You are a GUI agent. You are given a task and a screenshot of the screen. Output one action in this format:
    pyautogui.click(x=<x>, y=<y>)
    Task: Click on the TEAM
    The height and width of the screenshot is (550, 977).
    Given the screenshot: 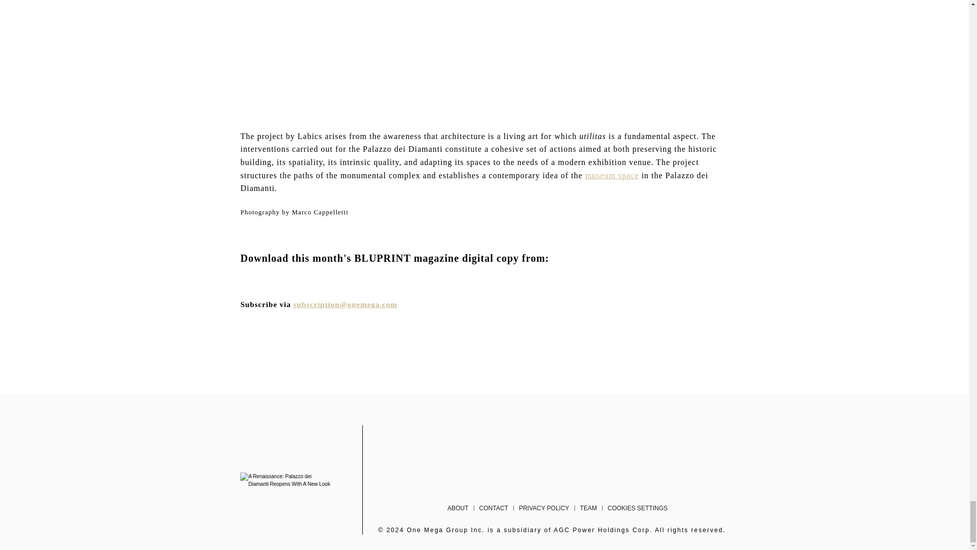 What is the action you would take?
    pyautogui.click(x=588, y=508)
    